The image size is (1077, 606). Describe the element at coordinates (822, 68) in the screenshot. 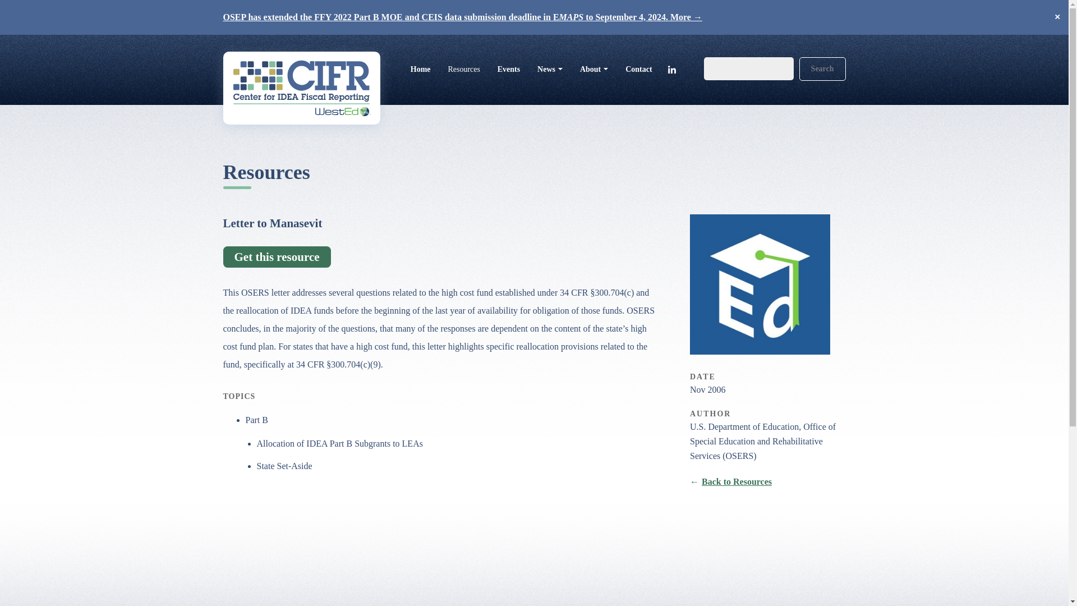

I see `Search` at that location.